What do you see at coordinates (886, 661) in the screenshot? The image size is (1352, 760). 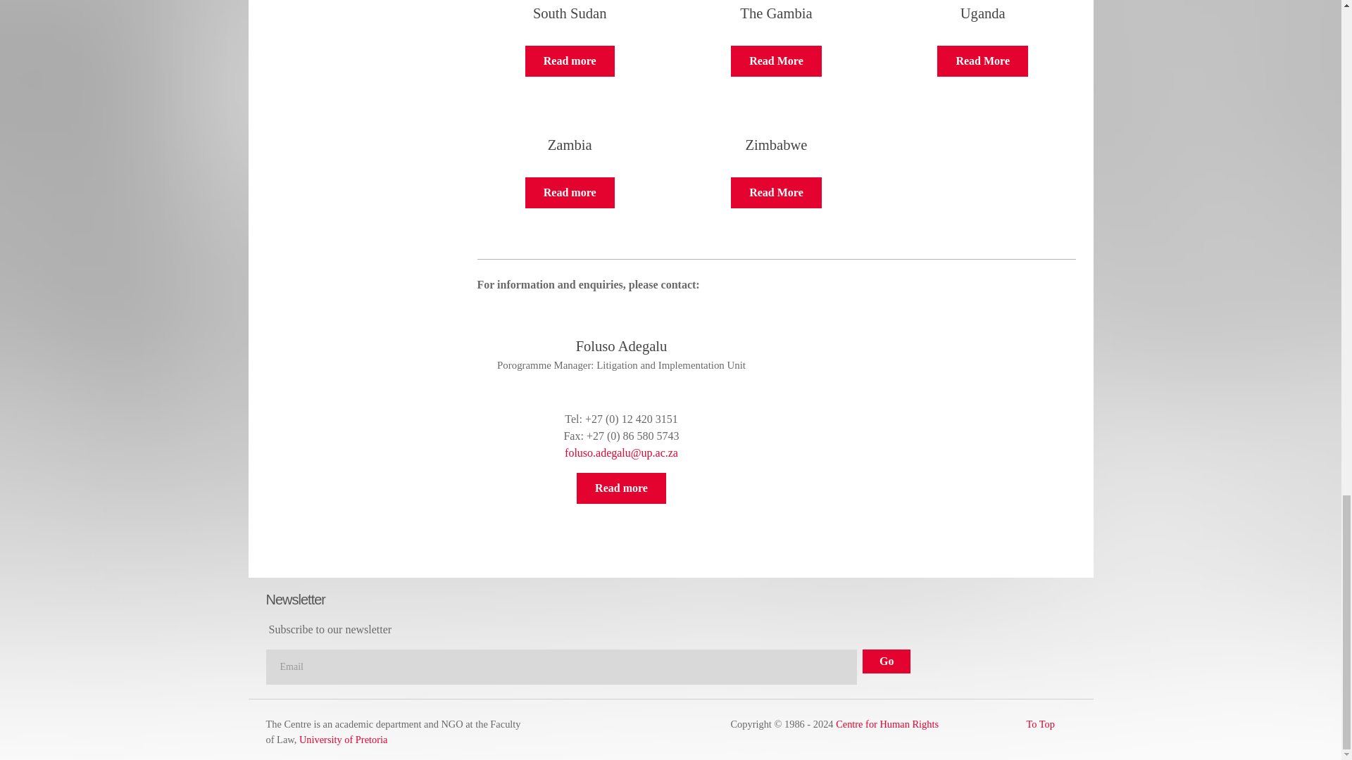 I see `Go` at bounding box center [886, 661].